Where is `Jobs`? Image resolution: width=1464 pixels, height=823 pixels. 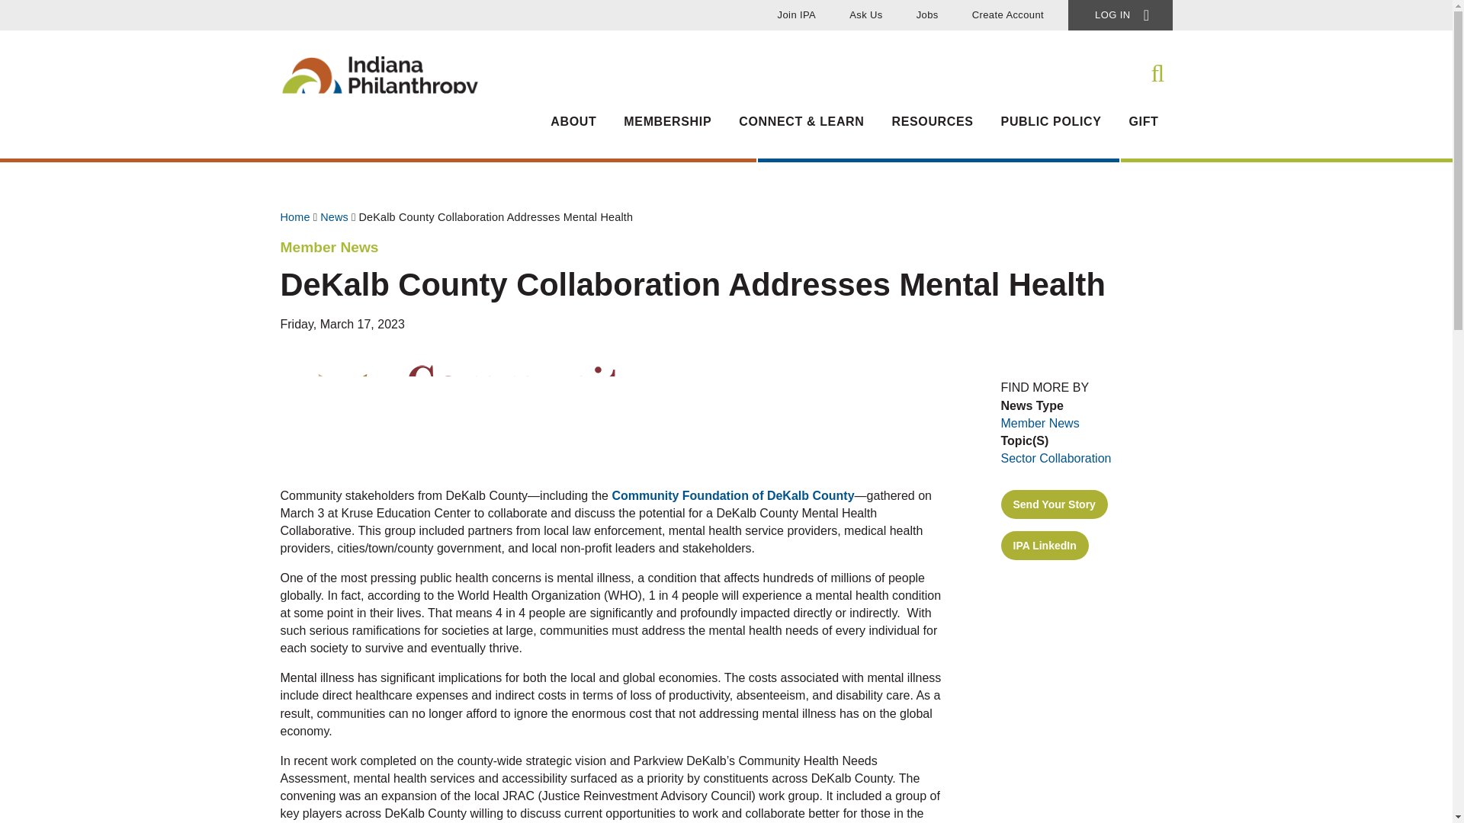
Jobs is located at coordinates (927, 15).